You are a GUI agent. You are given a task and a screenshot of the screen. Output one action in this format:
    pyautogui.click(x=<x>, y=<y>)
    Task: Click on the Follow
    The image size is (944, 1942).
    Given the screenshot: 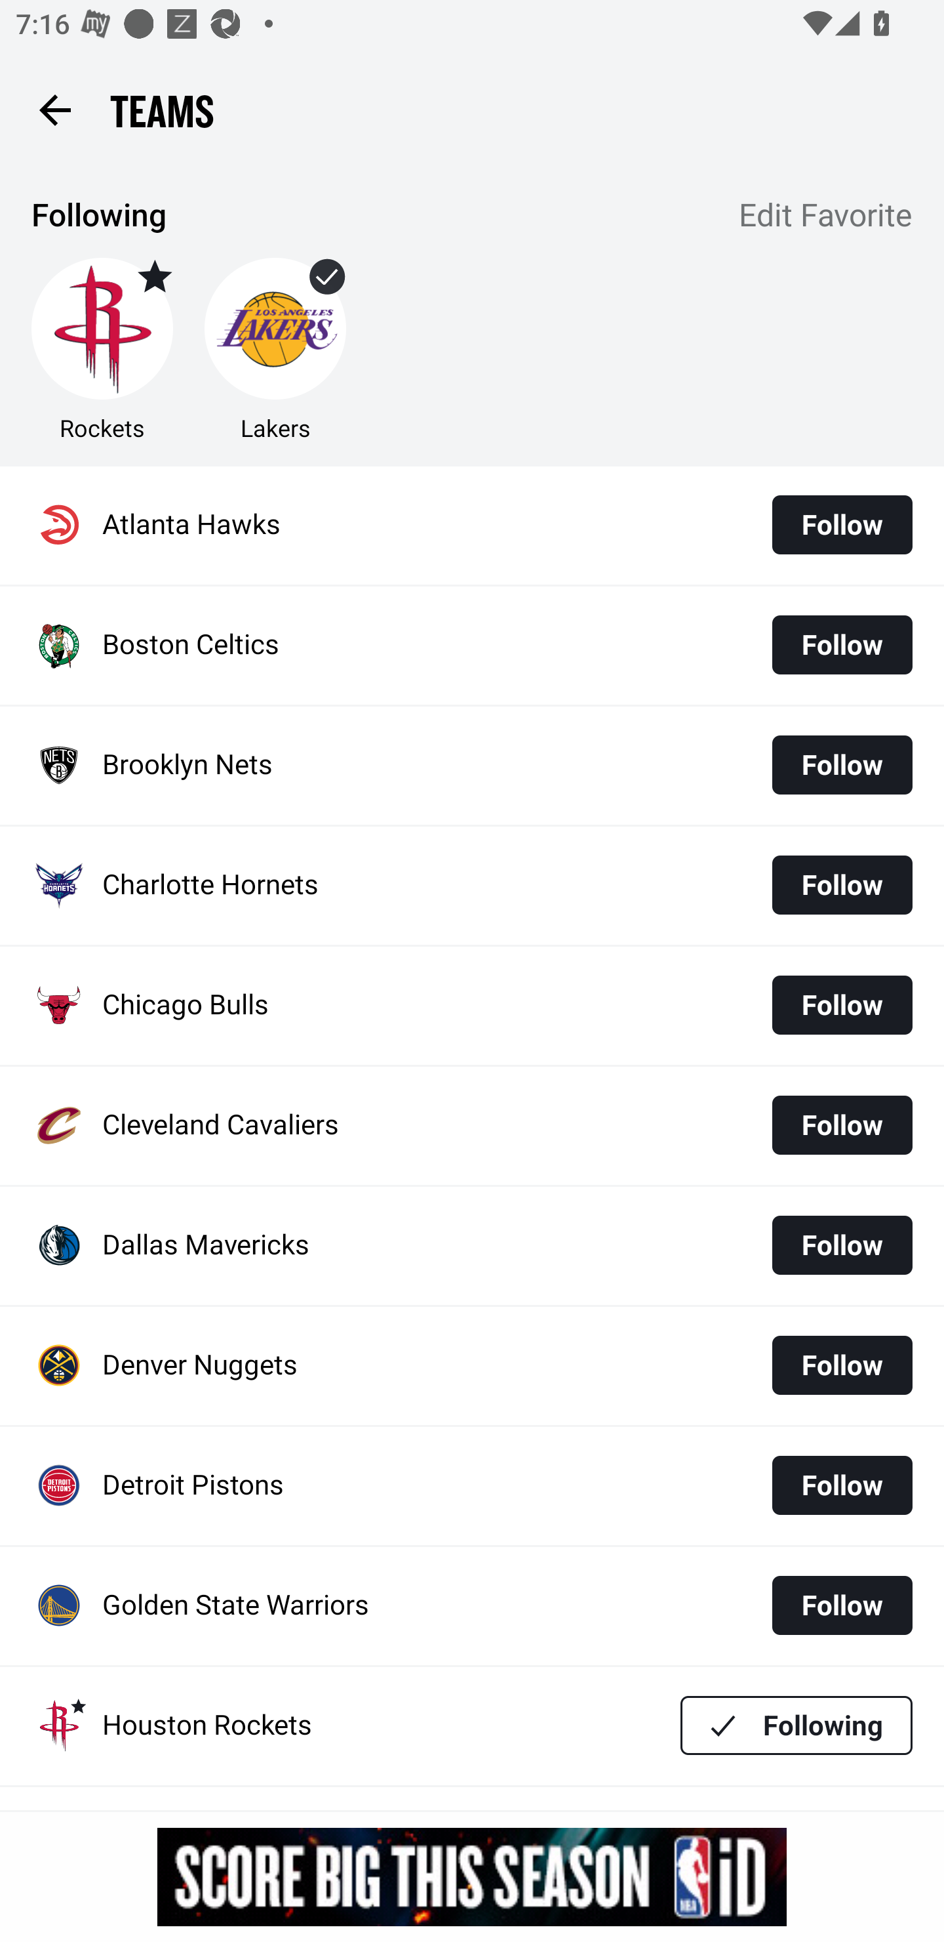 What is the action you would take?
    pyautogui.click(x=842, y=1365)
    